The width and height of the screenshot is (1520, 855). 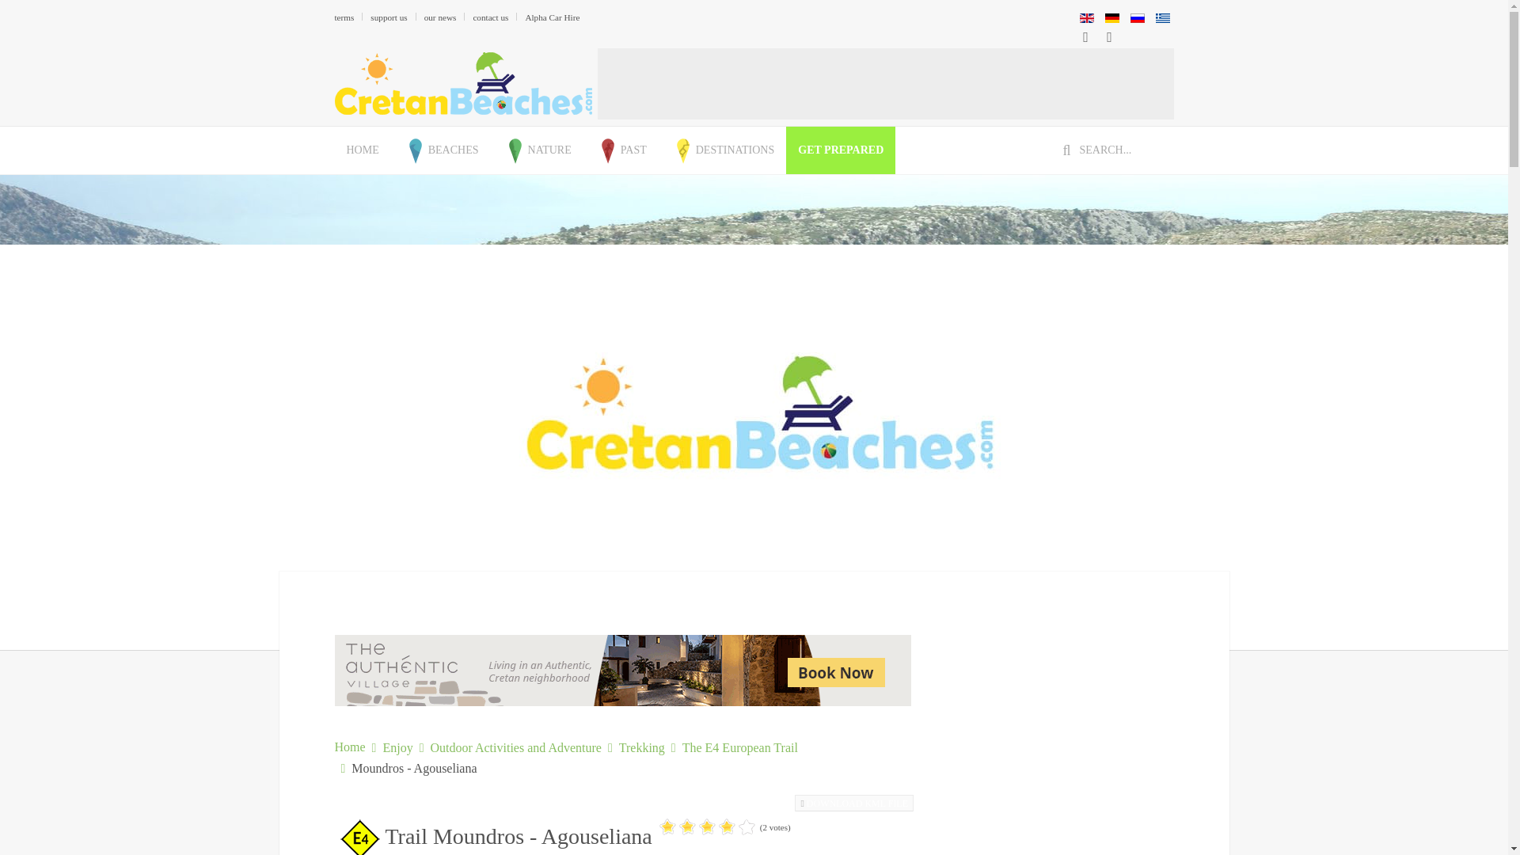 What do you see at coordinates (1111, 18) in the screenshot?
I see `Deutsch` at bounding box center [1111, 18].